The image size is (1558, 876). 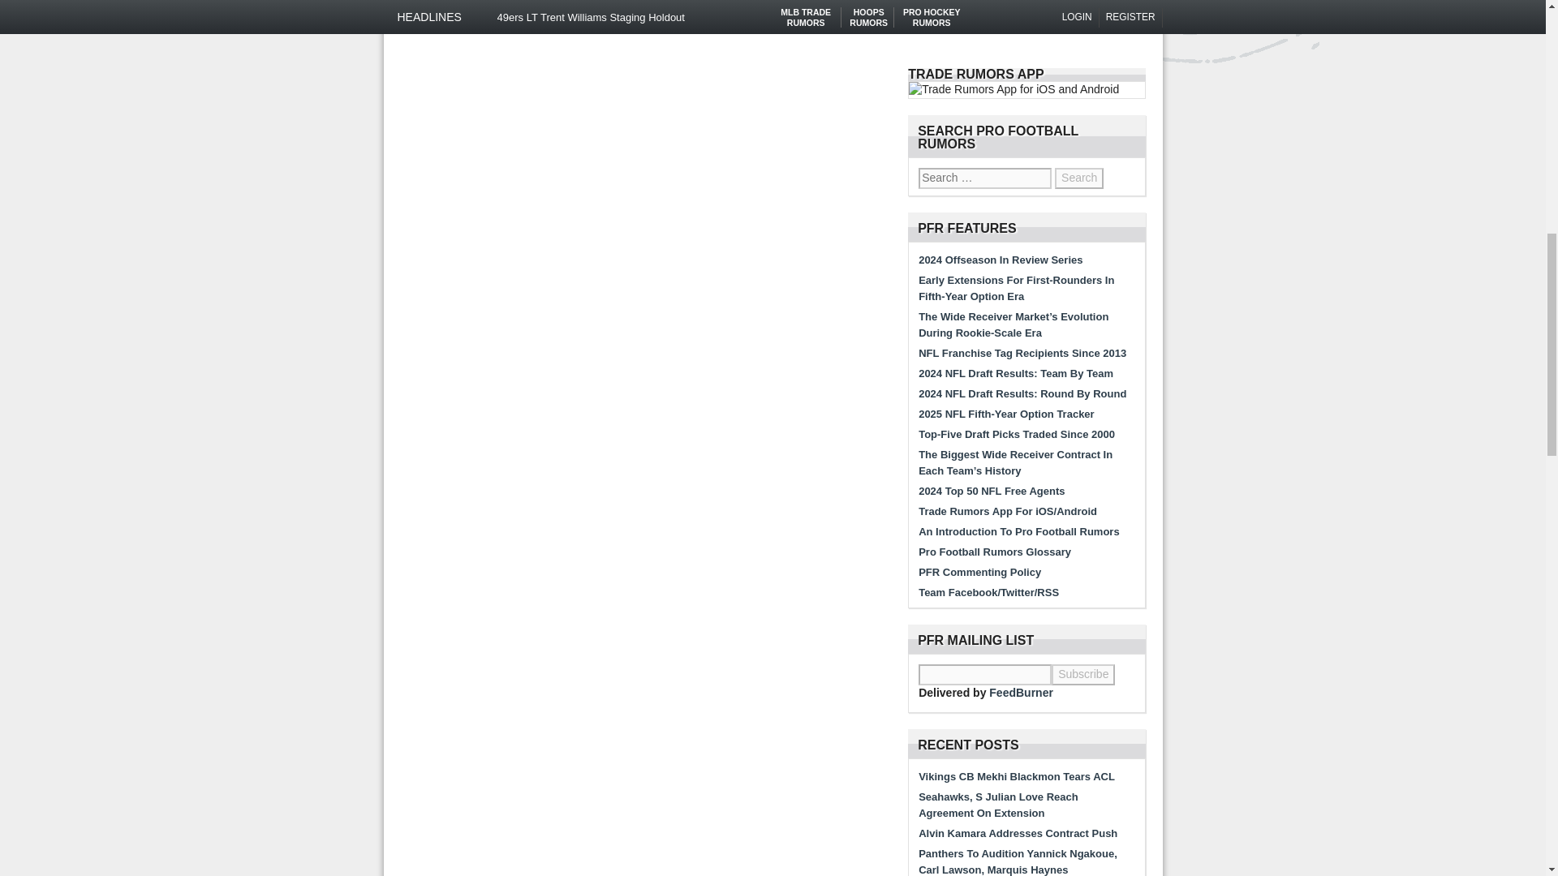 I want to click on Search for:, so click(x=985, y=178).